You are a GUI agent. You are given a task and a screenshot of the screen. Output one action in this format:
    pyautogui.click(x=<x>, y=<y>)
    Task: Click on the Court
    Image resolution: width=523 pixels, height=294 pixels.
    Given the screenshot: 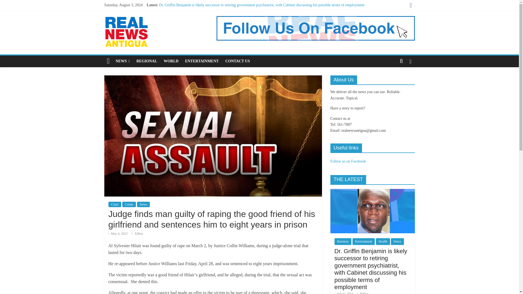 What is the action you would take?
    pyautogui.click(x=115, y=204)
    